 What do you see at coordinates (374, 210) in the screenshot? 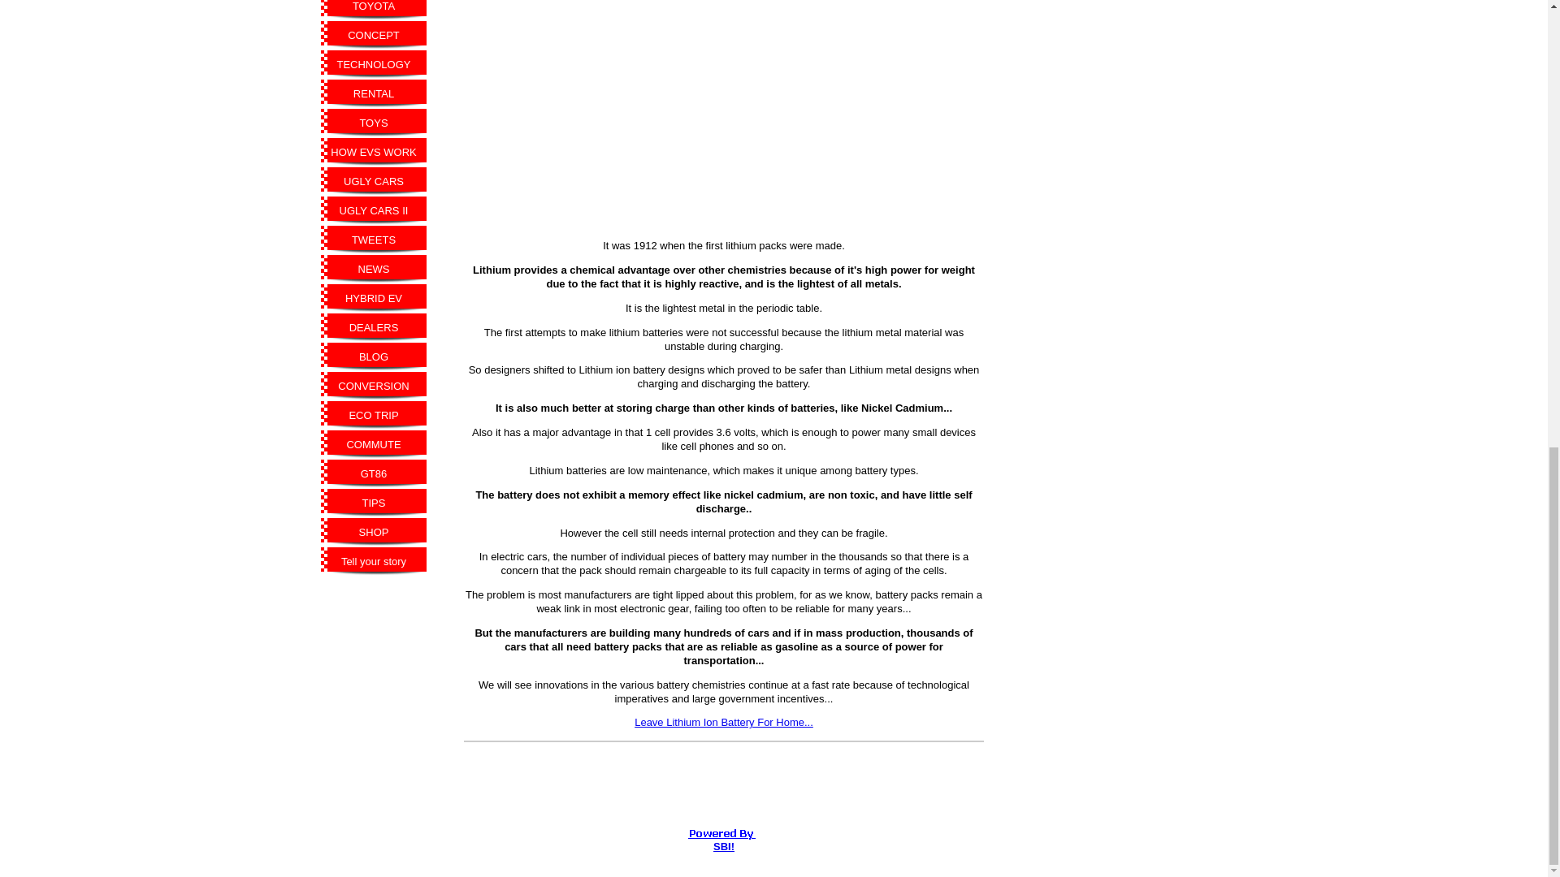
I see `UGLY CARS II` at bounding box center [374, 210].